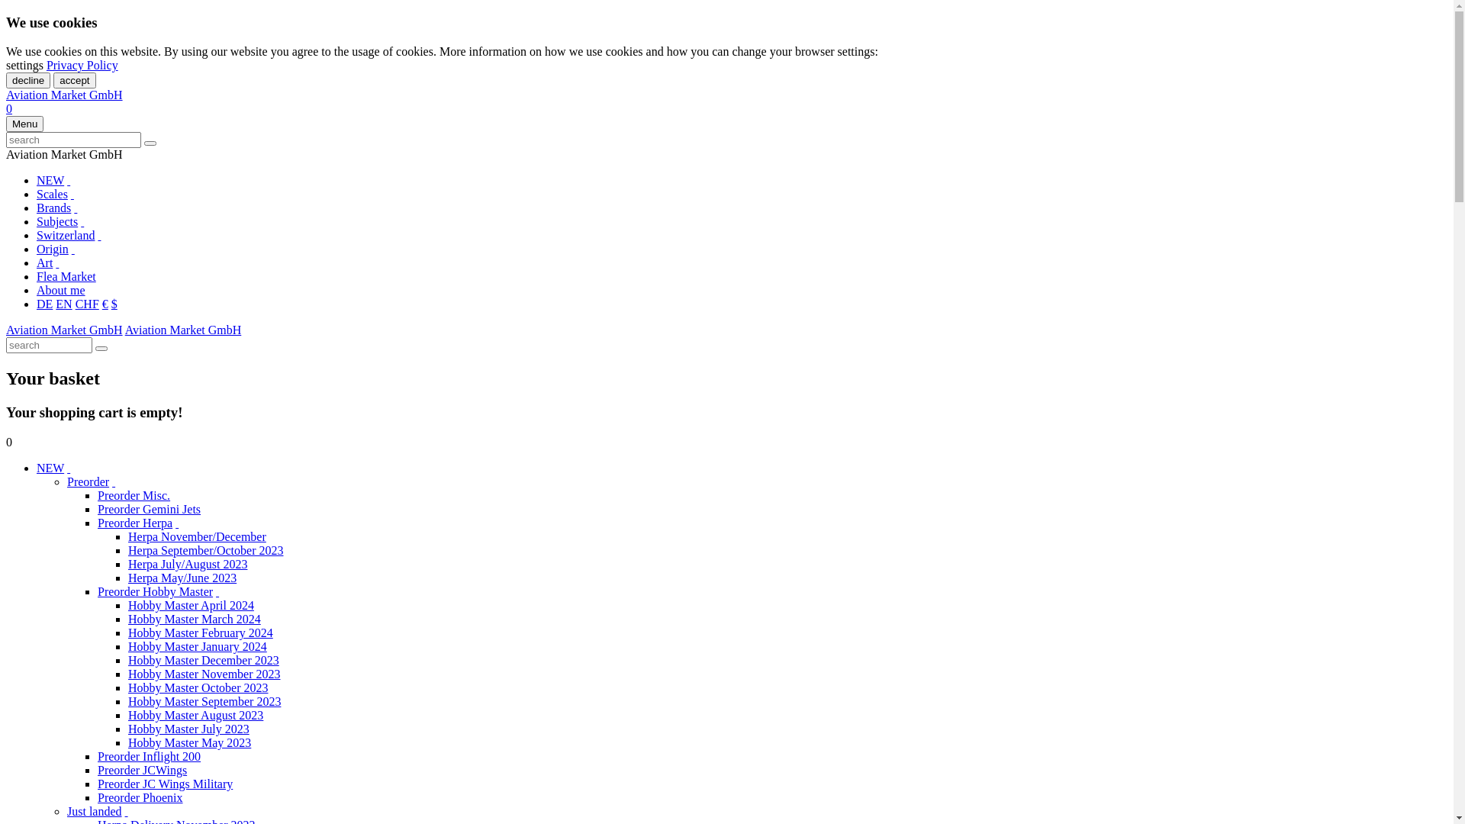 This screenshot has width=1465, height=824. What do you see at coordinates (69, 180) in the screenshot?
I see ` ` at bounding box center [69, 180].